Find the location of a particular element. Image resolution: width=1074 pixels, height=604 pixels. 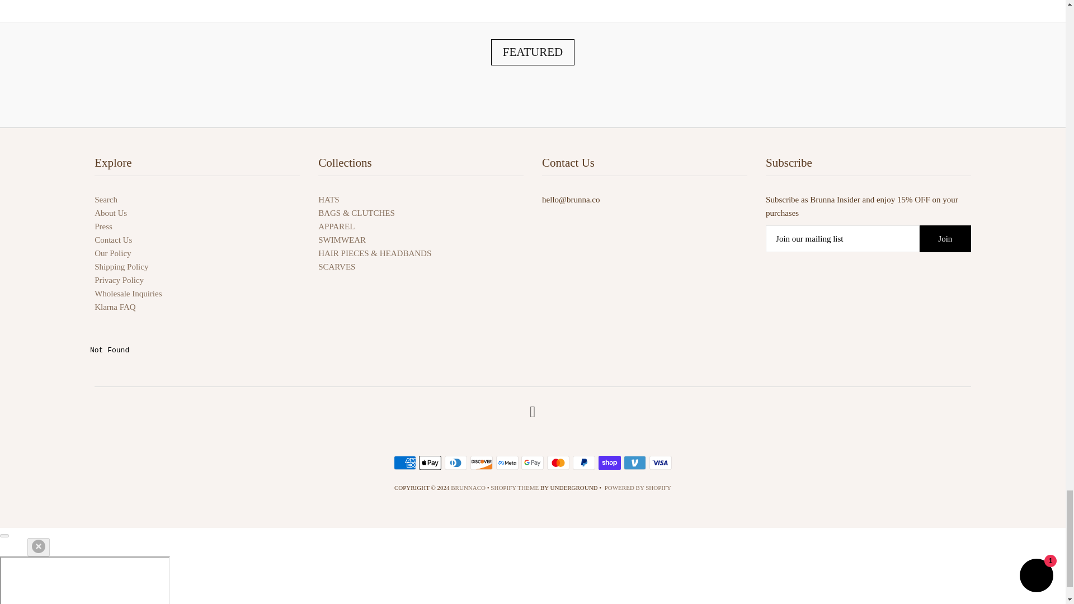

PayPal is located at coordinates (583, 463).